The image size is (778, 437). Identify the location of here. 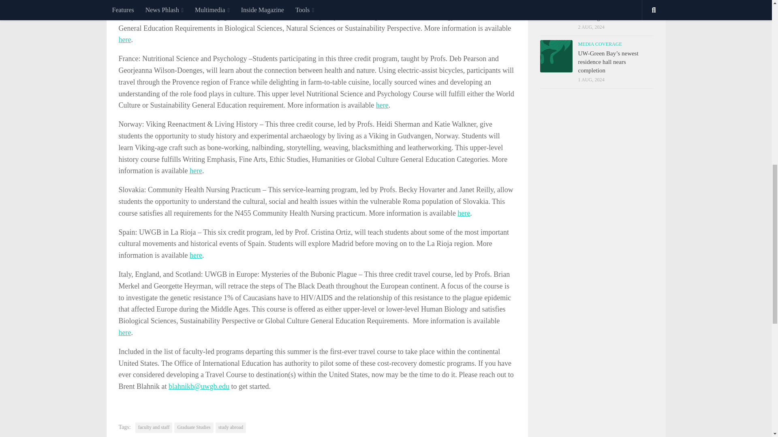
(124, 333).